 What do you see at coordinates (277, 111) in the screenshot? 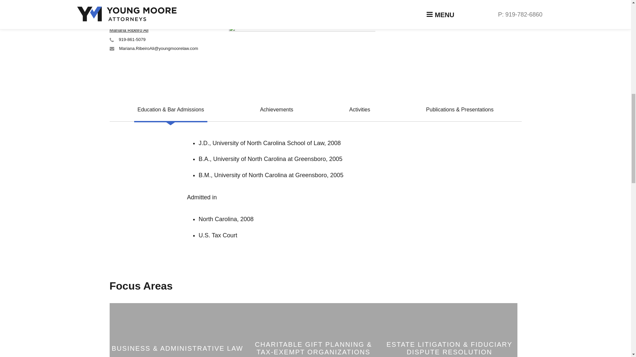
I see `Achievements` at bounding box center [277, 111].